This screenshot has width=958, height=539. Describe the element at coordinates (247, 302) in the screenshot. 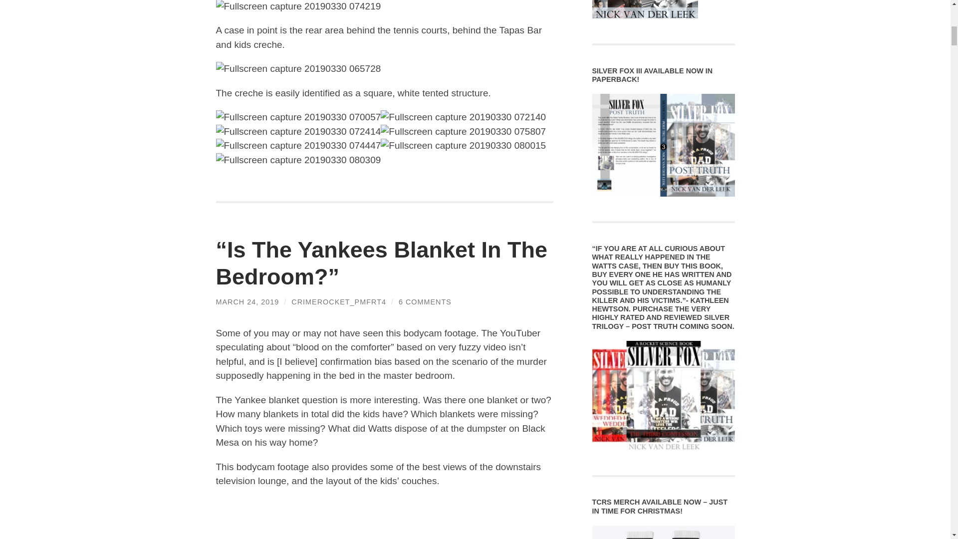

I see `MARCH 24, 2019` at that location.